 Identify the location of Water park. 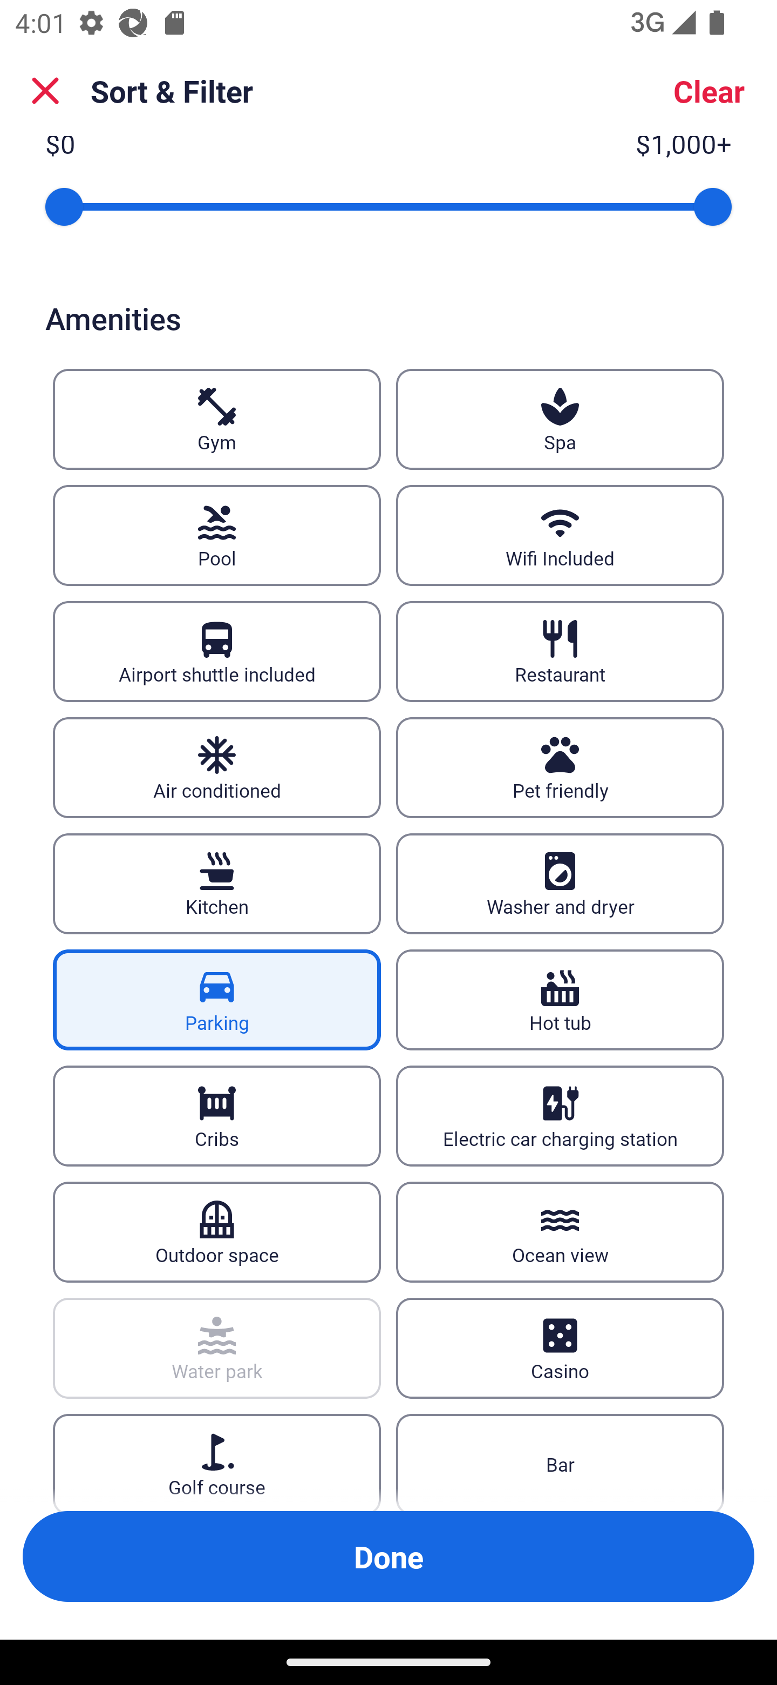
(216, 1348).